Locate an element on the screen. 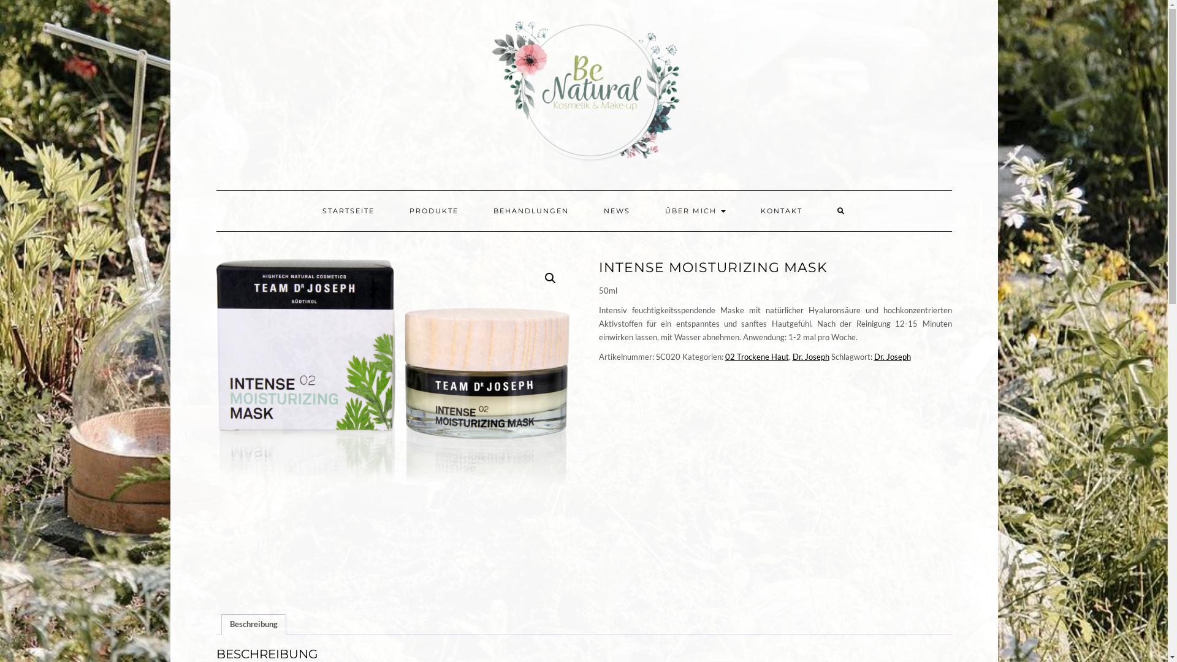  NEWS is located at coordinates (617, 211).